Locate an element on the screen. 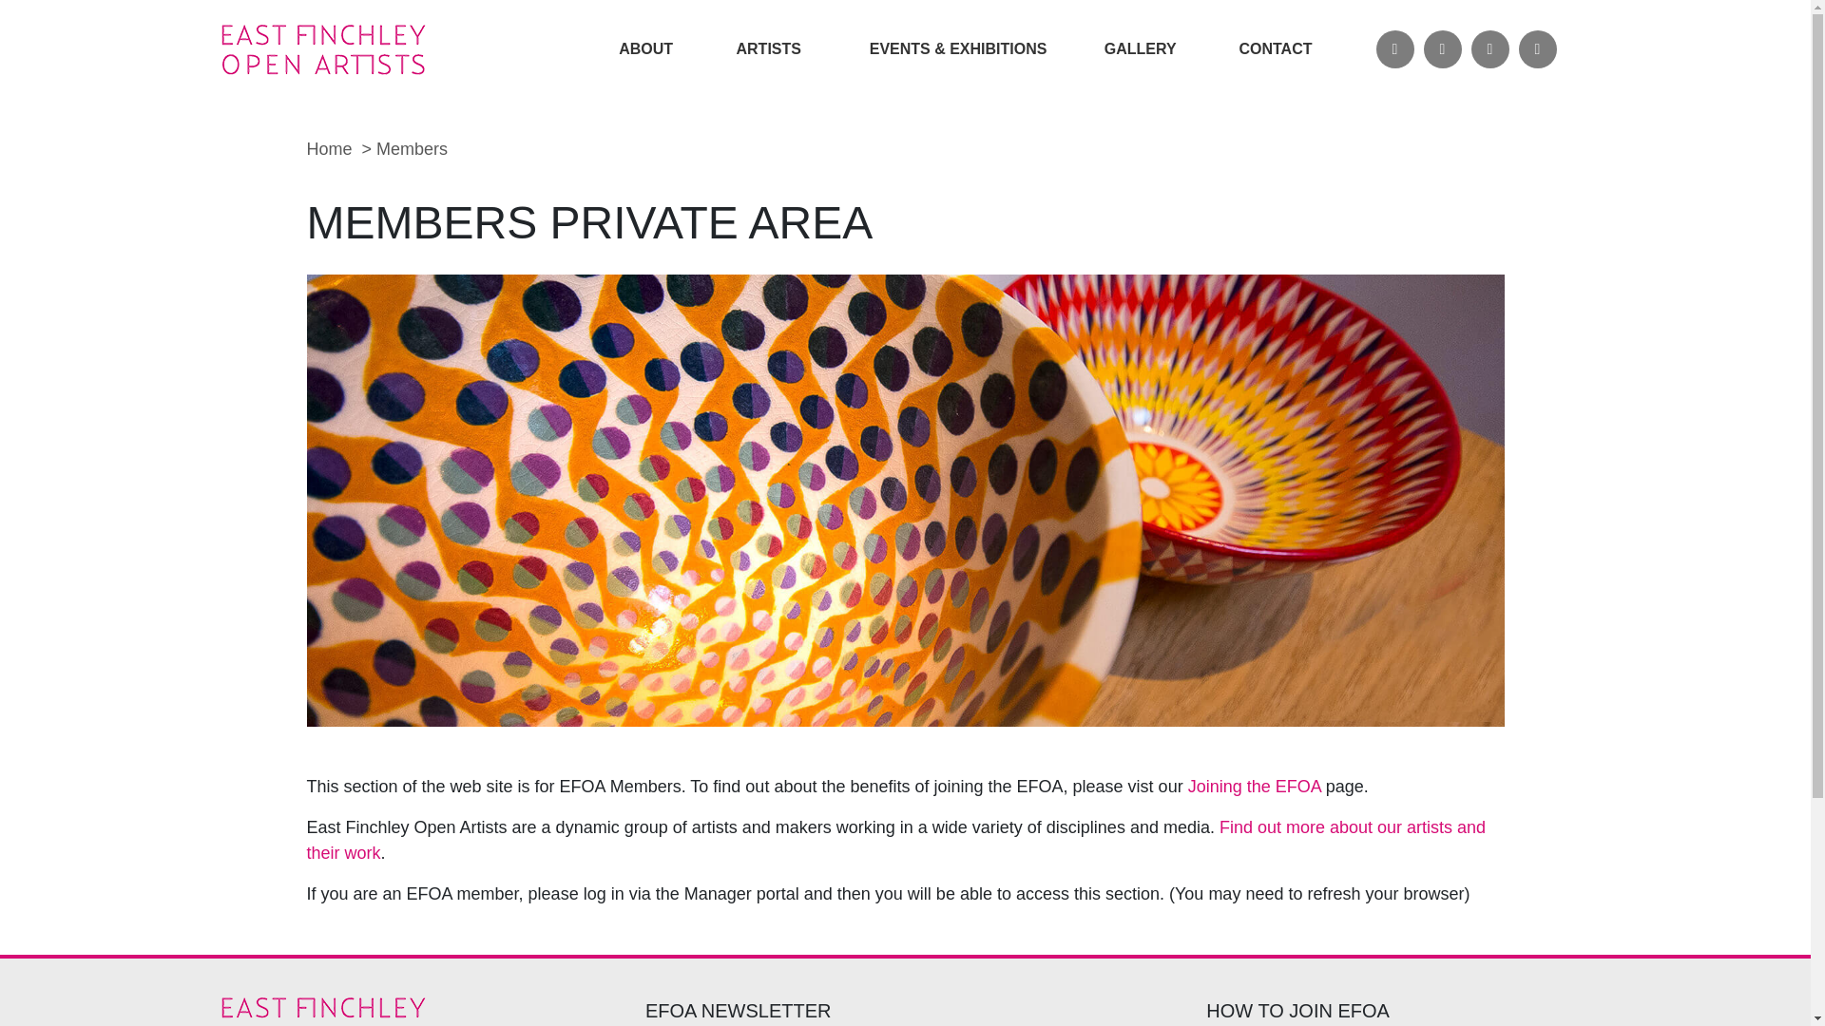 The height and width of the screenshot is (1026, 1825). About is located at coordinates (643, 49).